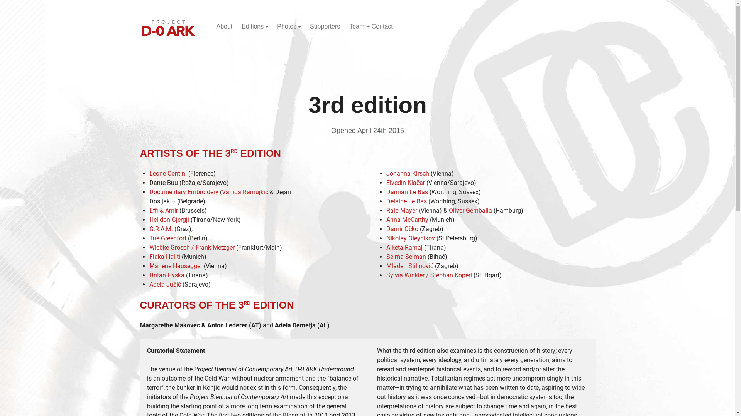  Describe the element at coordinates (407, 192) in the screenshot. I see `Damian Le Bas` at that location.